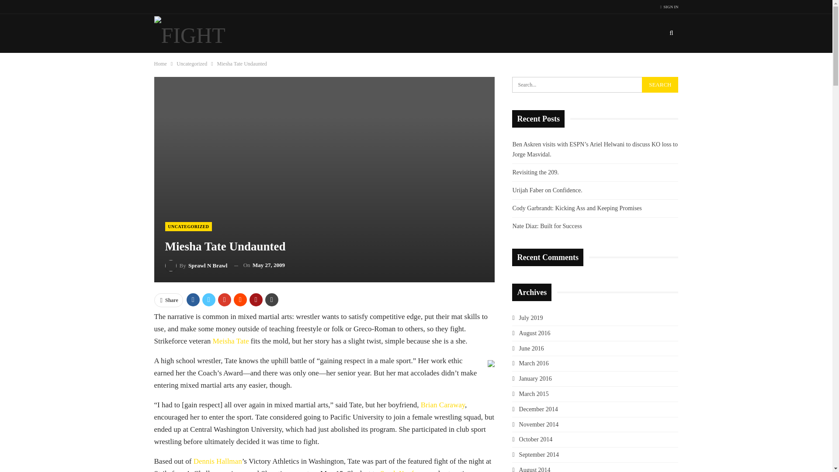 This screenshot has width=839, height=472. What do you see at coordinates (191, 64) in the screenshot?
I see `Uncategorized` at bounding box center [191, 64].